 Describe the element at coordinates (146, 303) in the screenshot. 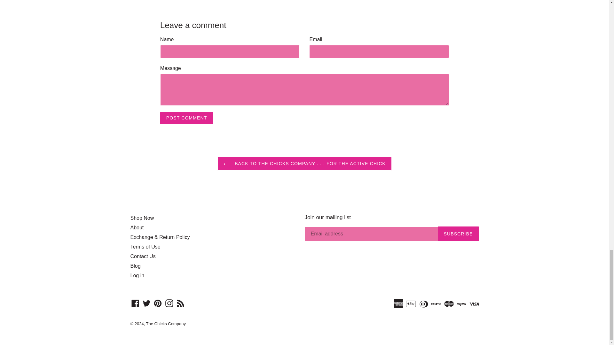

I see `The Chicks Company on Twitter` at that location.